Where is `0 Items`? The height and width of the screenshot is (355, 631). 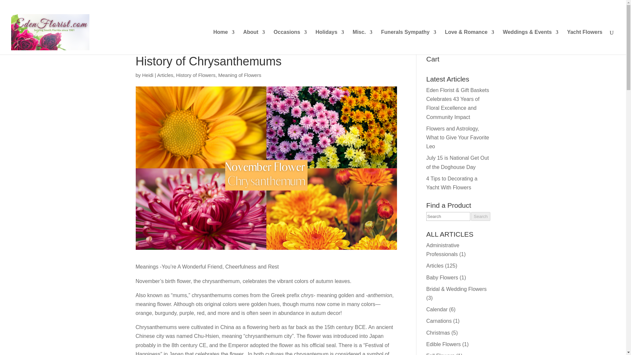
0 Items is located at coordinates (604, 6).